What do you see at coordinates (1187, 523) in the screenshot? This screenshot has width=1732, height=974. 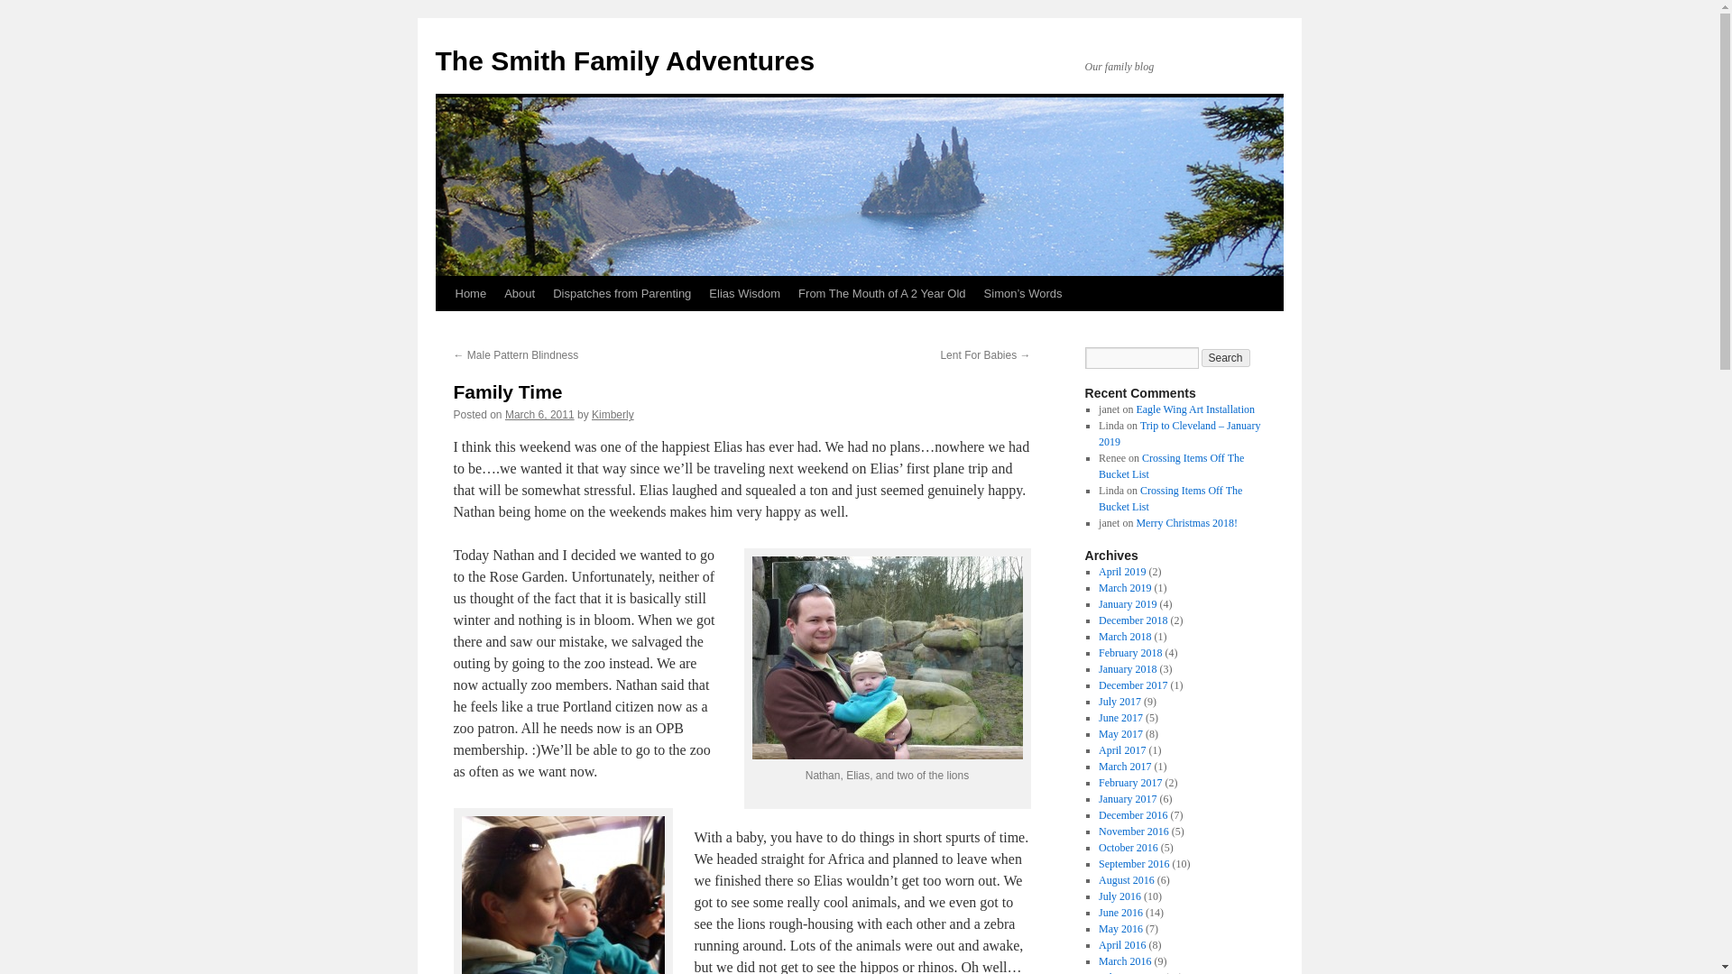 I see `Merry Christmas 2018!` at bounding box center [1187, 523].